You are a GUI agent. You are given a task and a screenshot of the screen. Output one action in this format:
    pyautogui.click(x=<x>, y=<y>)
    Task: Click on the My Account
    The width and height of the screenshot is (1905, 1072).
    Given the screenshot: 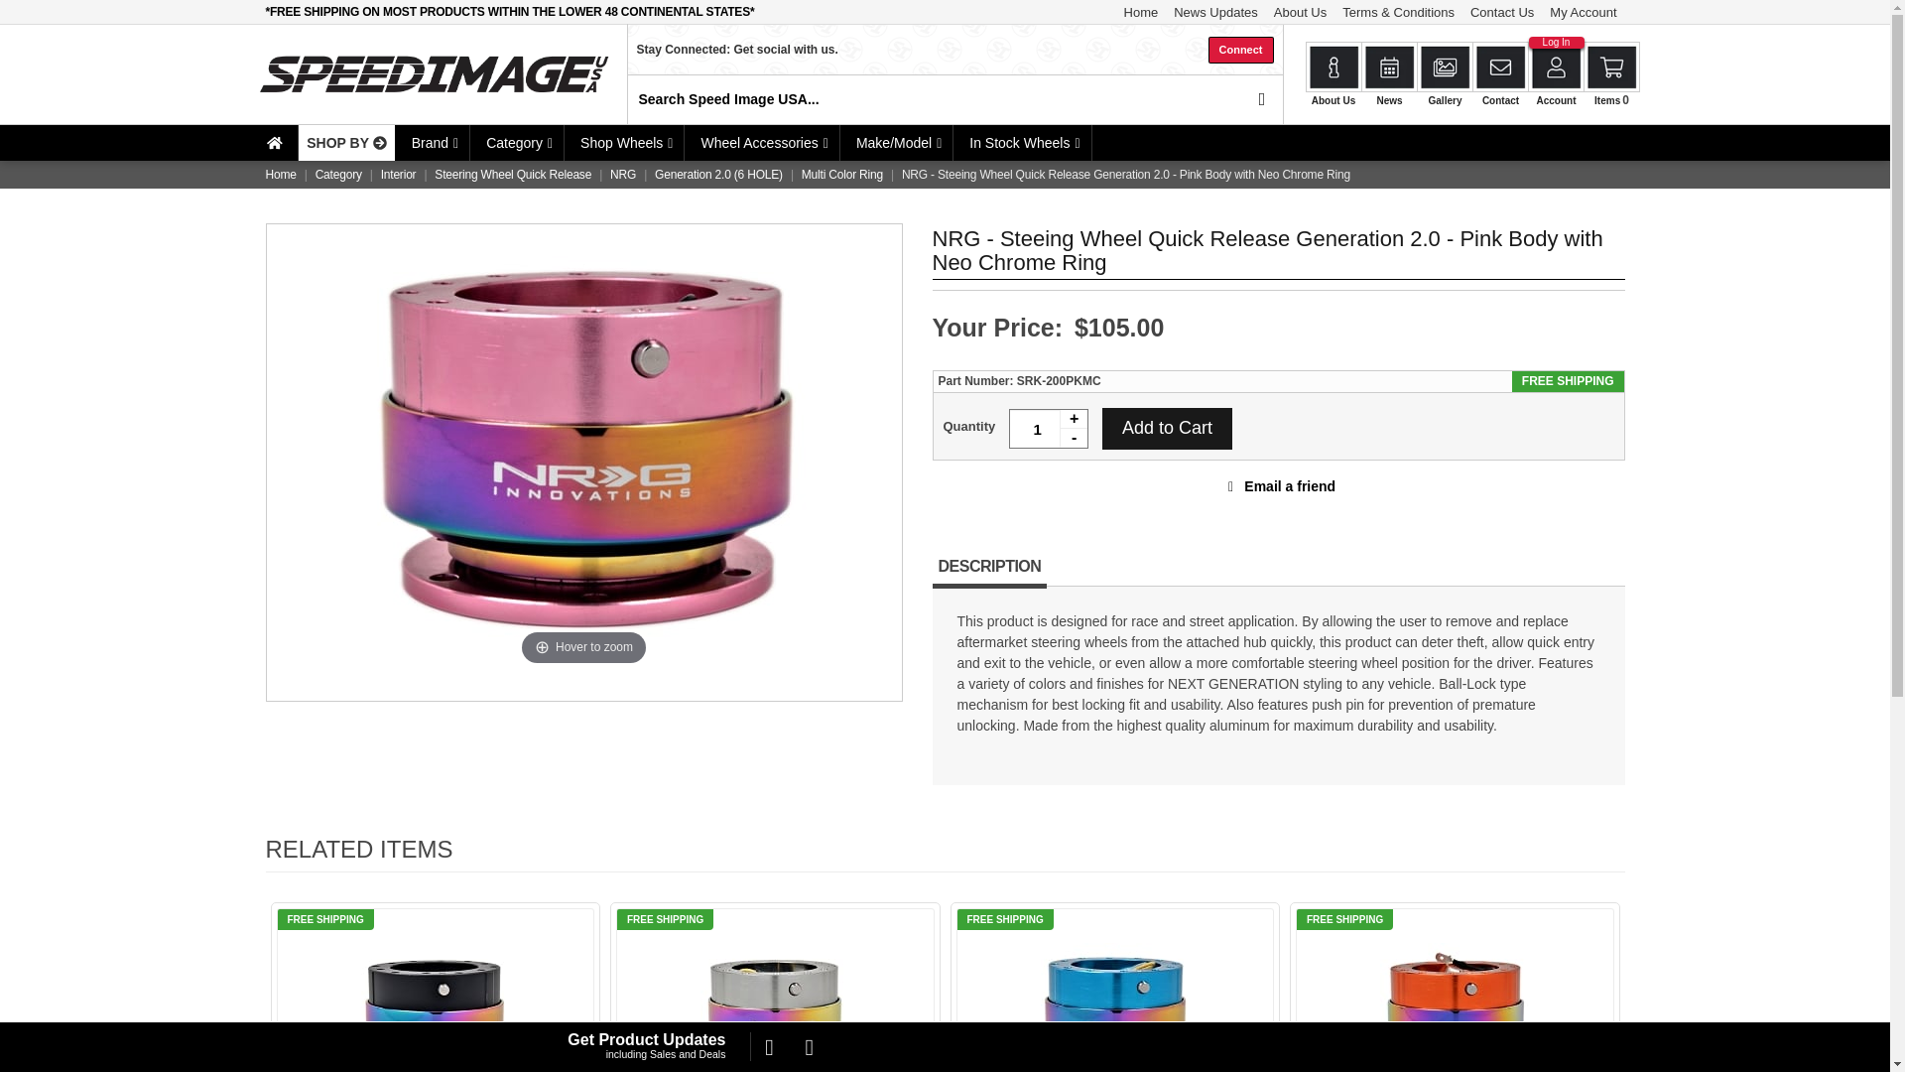 What is the action you would take?
    pyautogui.click(x=1583, y=12)
    